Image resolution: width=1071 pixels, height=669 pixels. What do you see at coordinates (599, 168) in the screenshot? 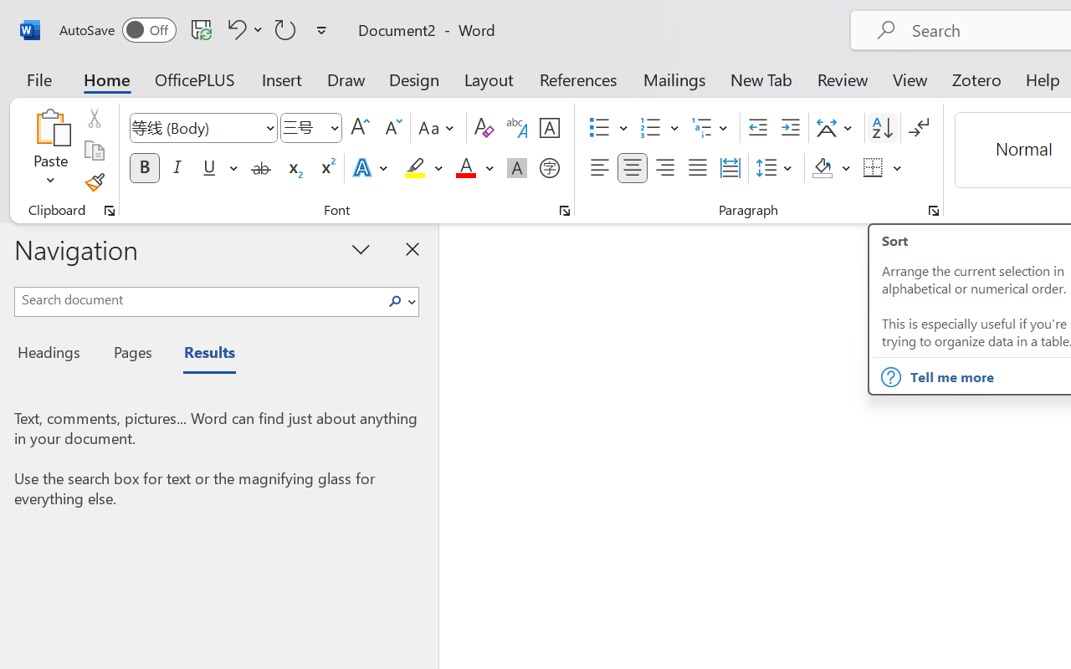
I see `Align Left` at bounding box center [599, 168].